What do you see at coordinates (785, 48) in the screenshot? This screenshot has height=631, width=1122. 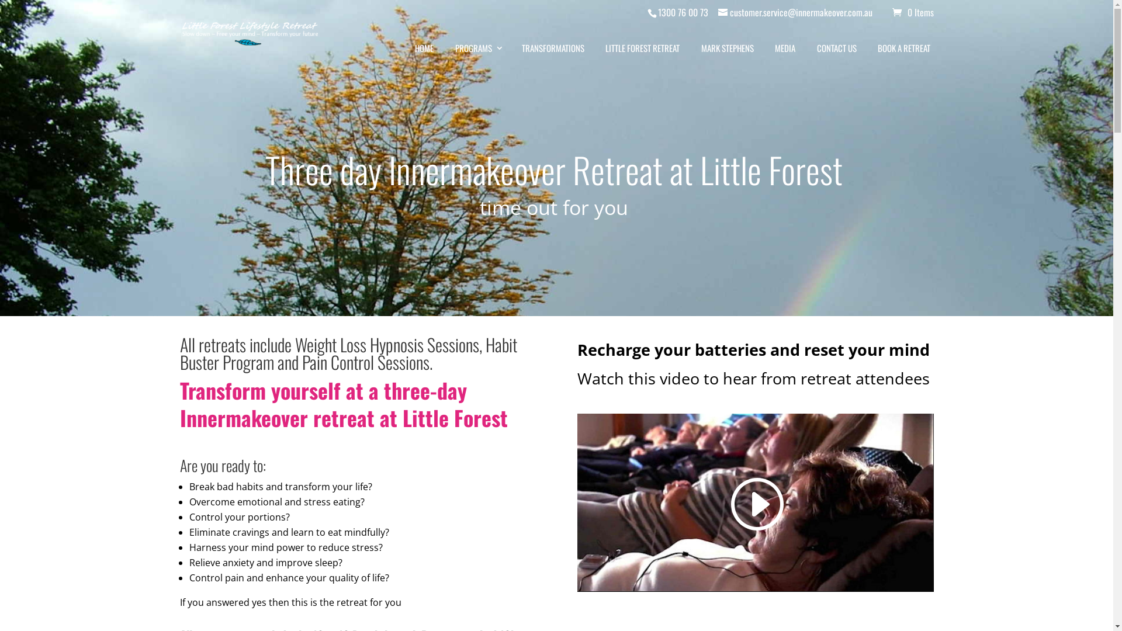 I see `MEDIA` at bounding box center [785, 48].